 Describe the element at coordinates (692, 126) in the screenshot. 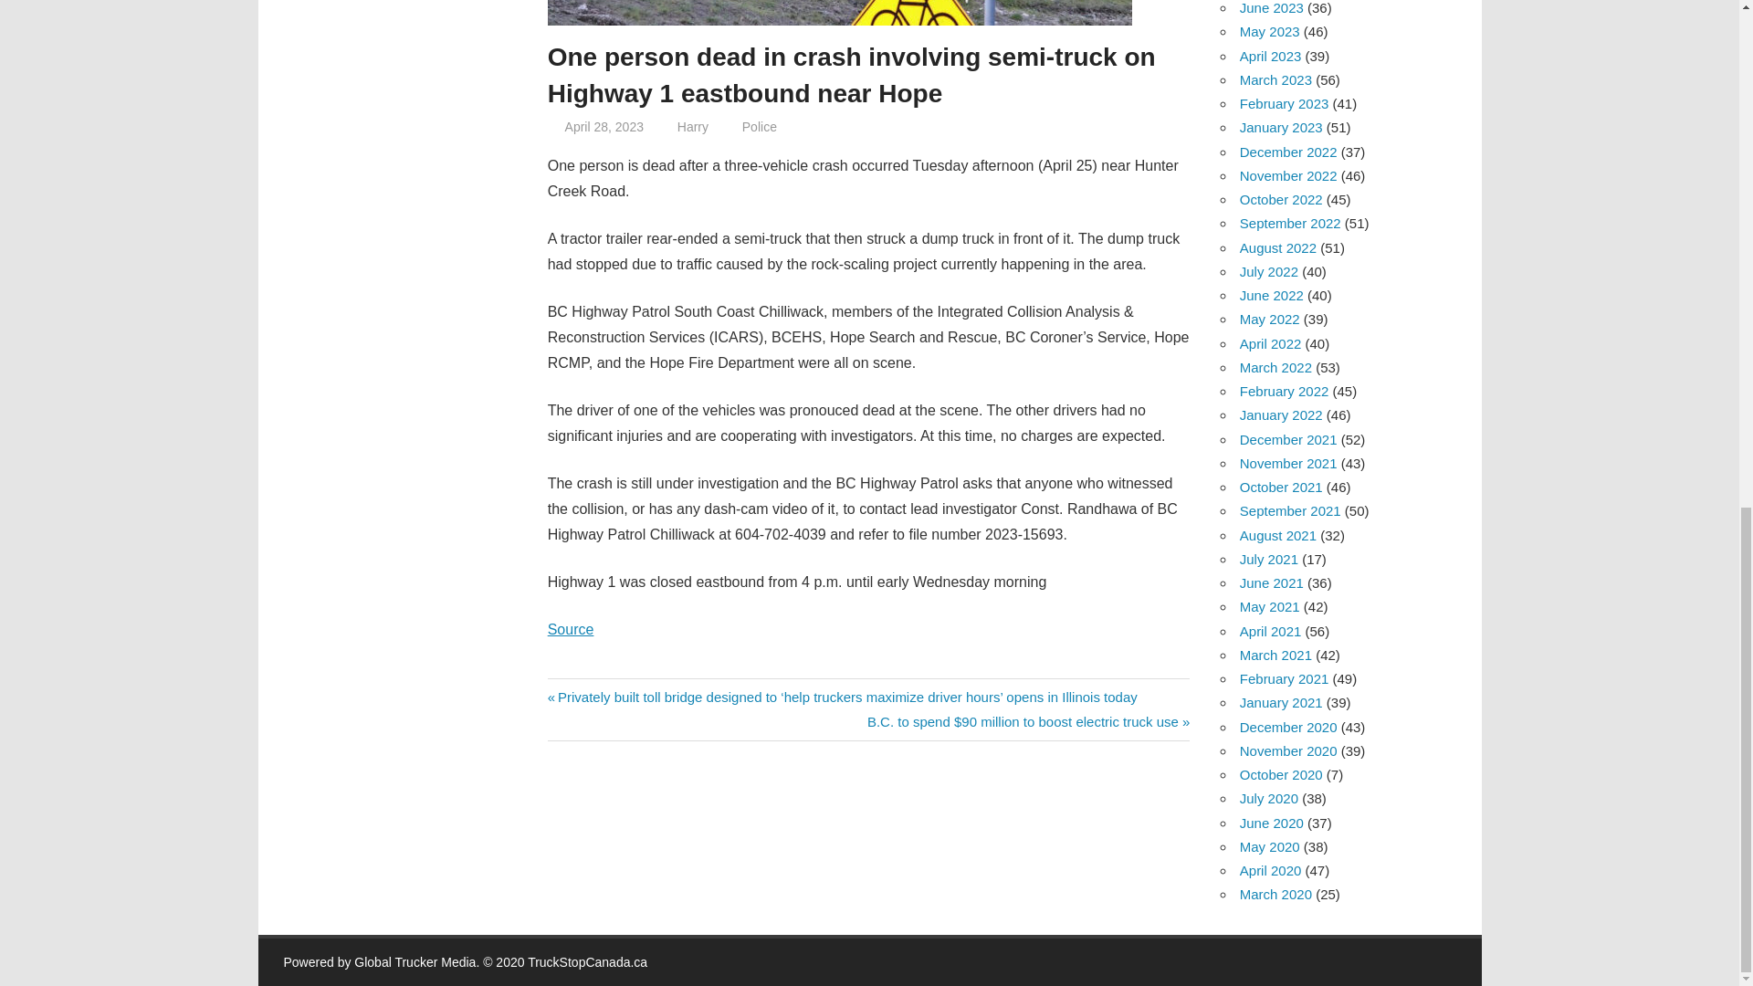

I see `Harry` at that location.